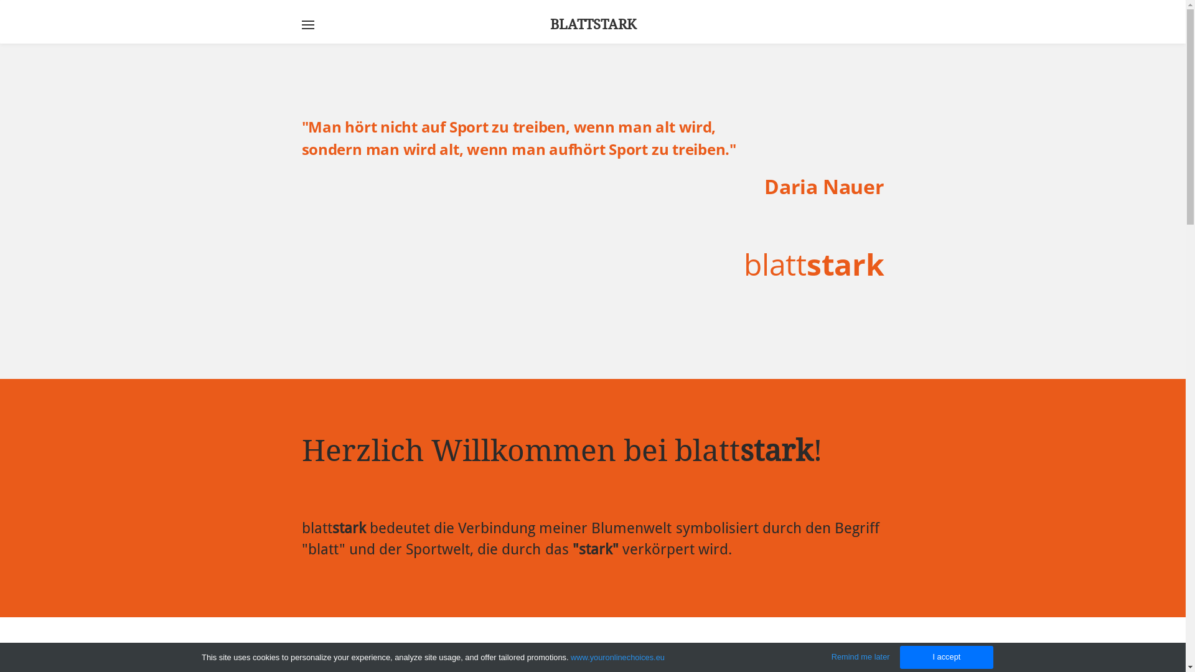 The image size is (1195, 672). Describe the element at coordinates (593, 22) in the screenshot. I see `BLATTSTARK` at that location.